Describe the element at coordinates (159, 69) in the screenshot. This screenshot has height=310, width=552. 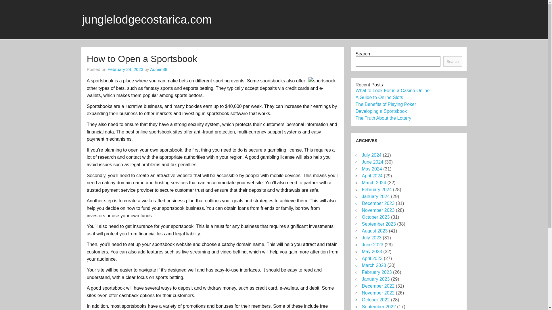
I see `Admin88` at that location.